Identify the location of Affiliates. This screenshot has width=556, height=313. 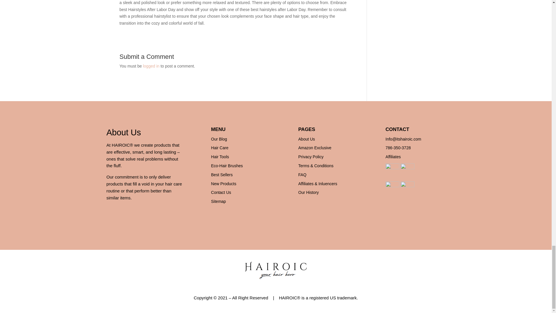
(393, 156).